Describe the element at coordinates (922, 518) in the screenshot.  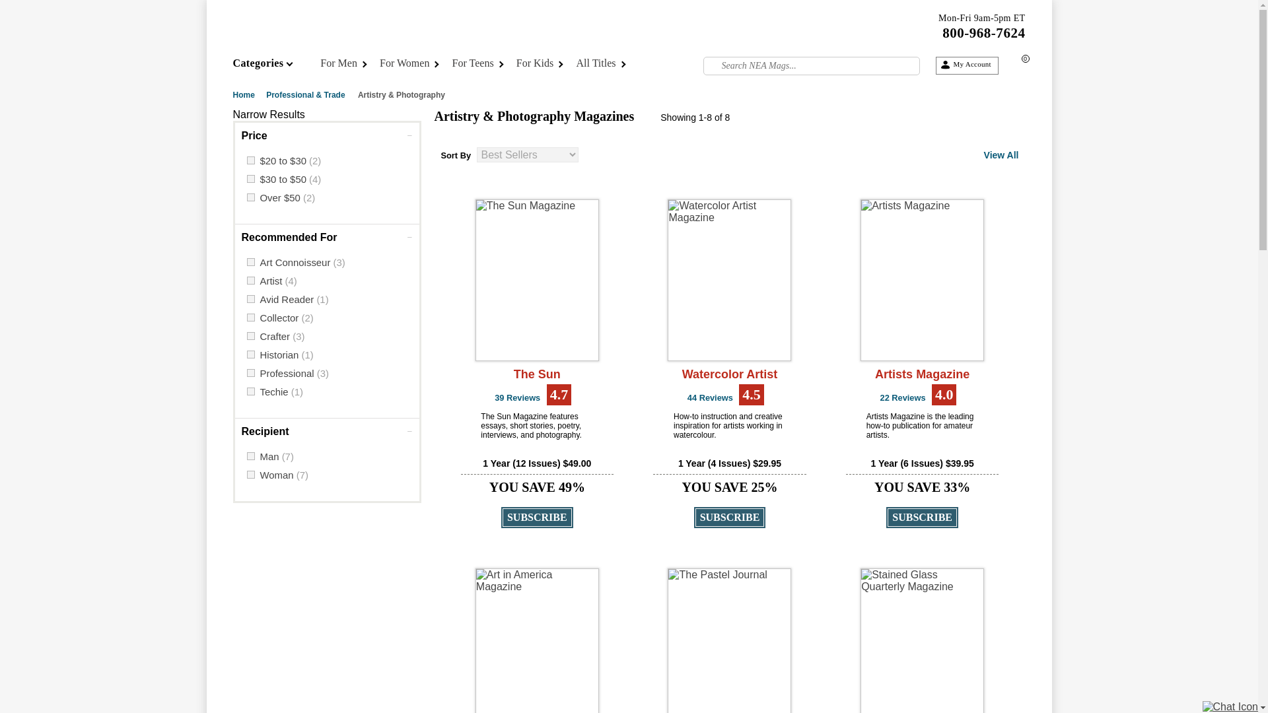
I see `Subscribe` at that location.